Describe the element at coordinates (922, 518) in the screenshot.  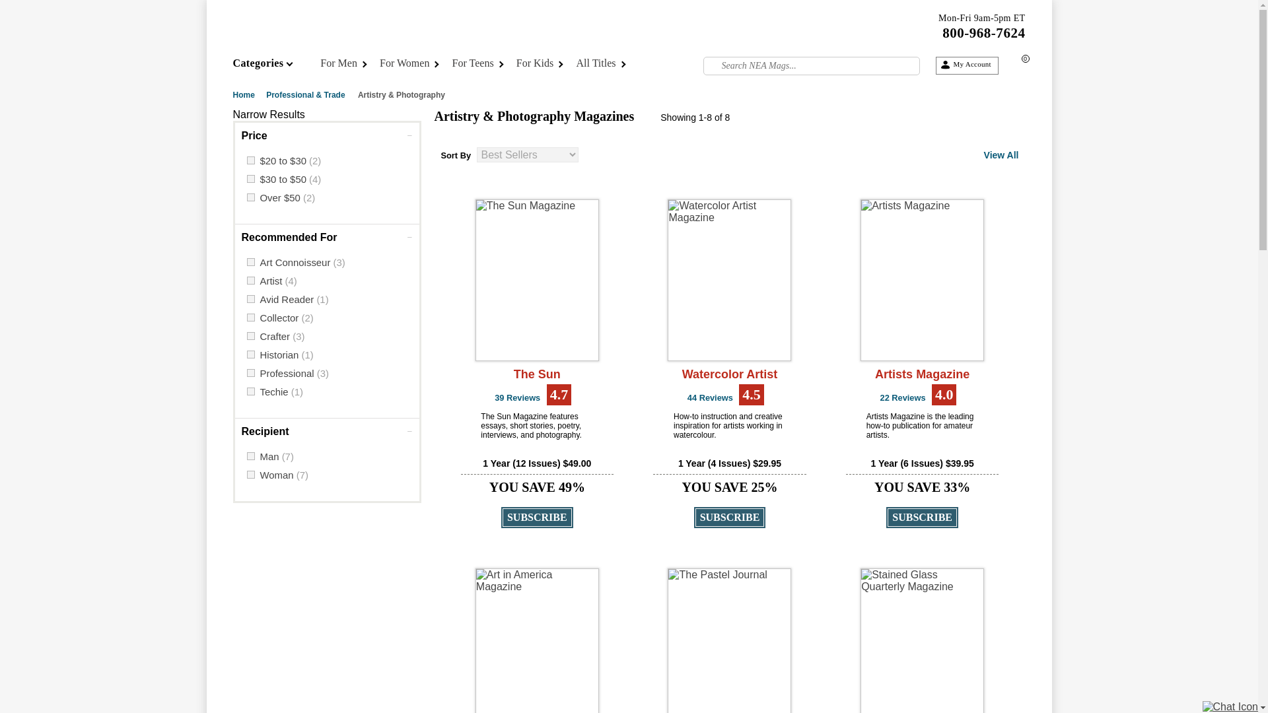
I see `Subscribe` at that location.